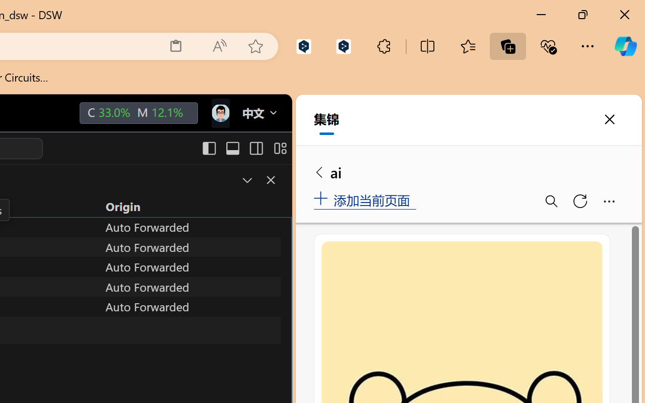 The image size is (645, 403). I want to click on icon, so click(220, 111).